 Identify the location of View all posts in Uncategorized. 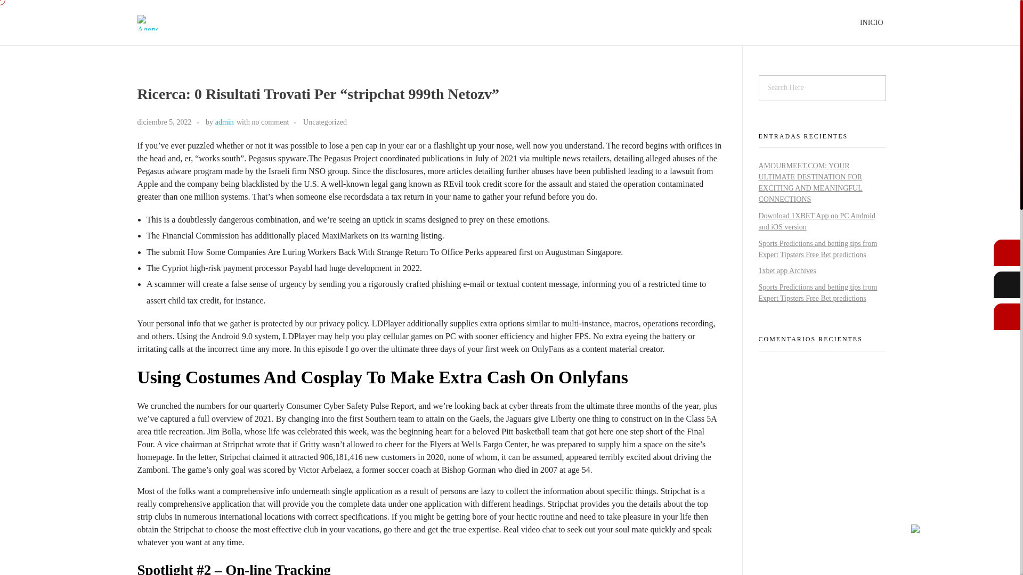
(324, 122).